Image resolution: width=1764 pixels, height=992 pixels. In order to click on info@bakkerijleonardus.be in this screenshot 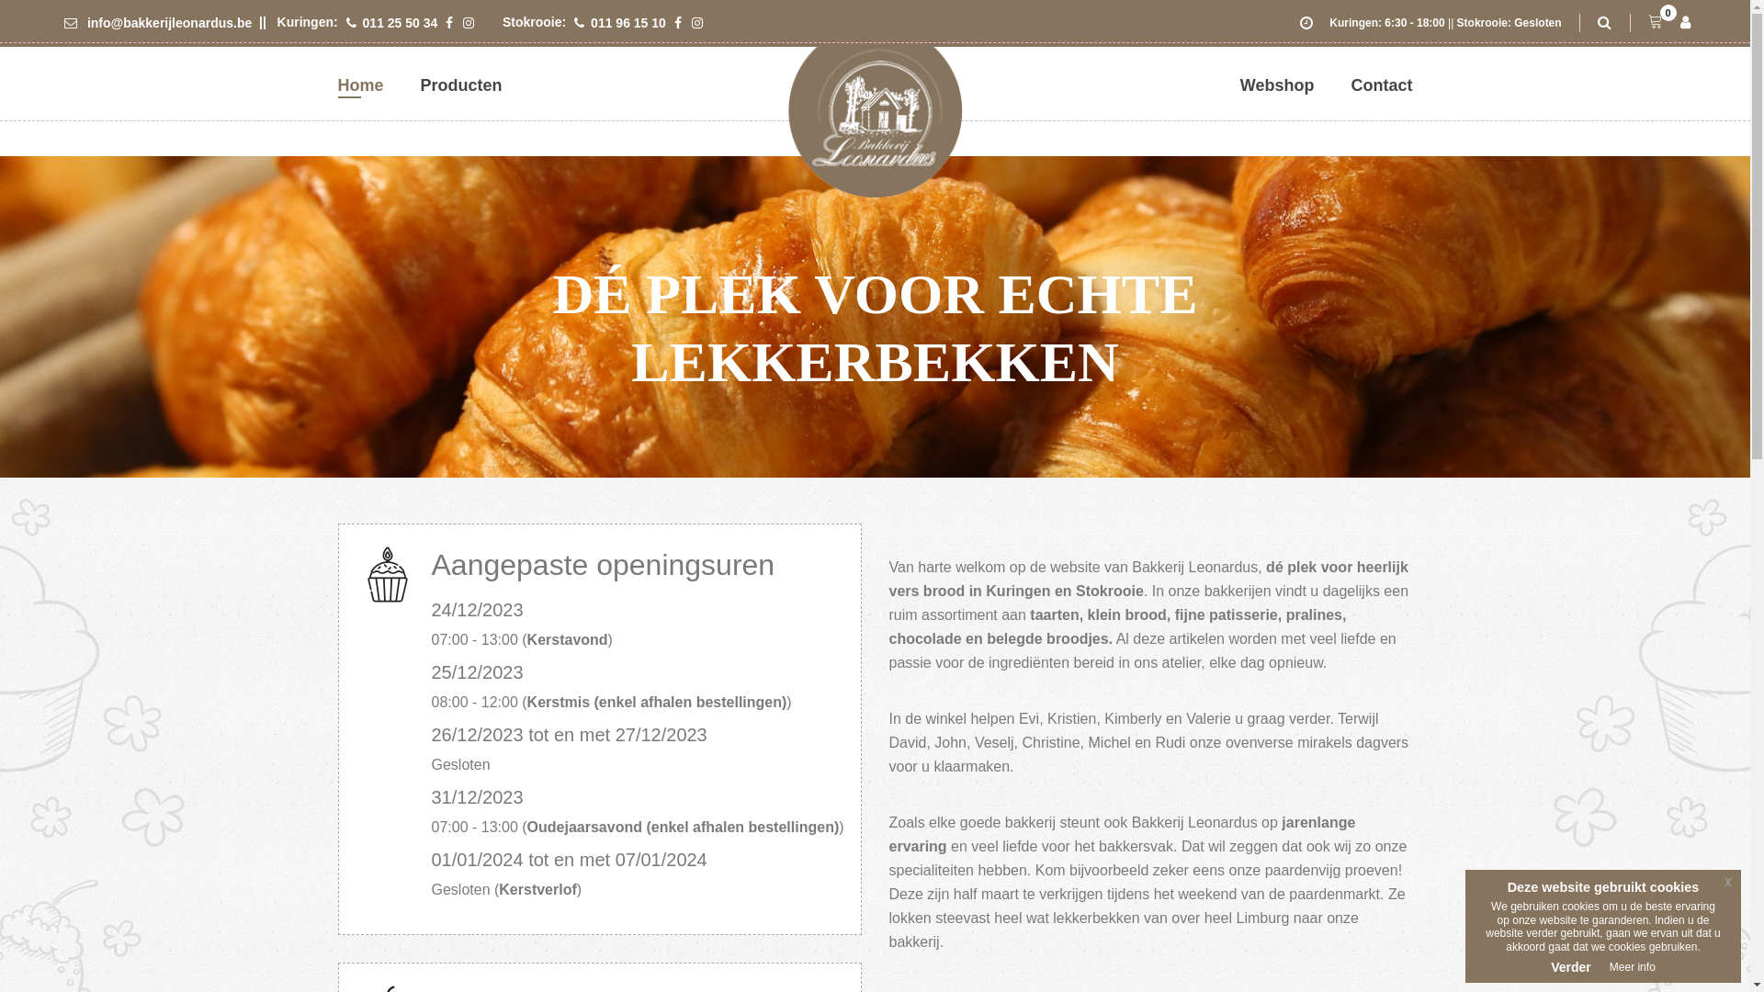, I will do `click(158, 23)`.